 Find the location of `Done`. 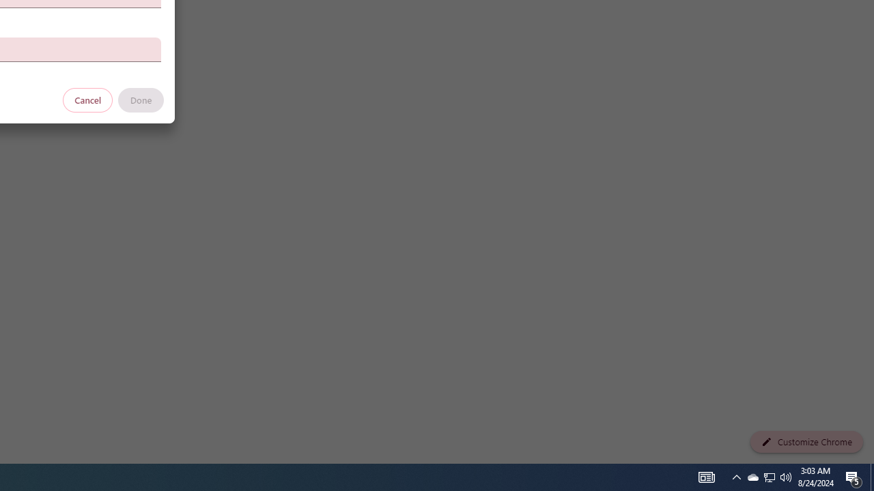

Done is located at coordinates (141, 100).